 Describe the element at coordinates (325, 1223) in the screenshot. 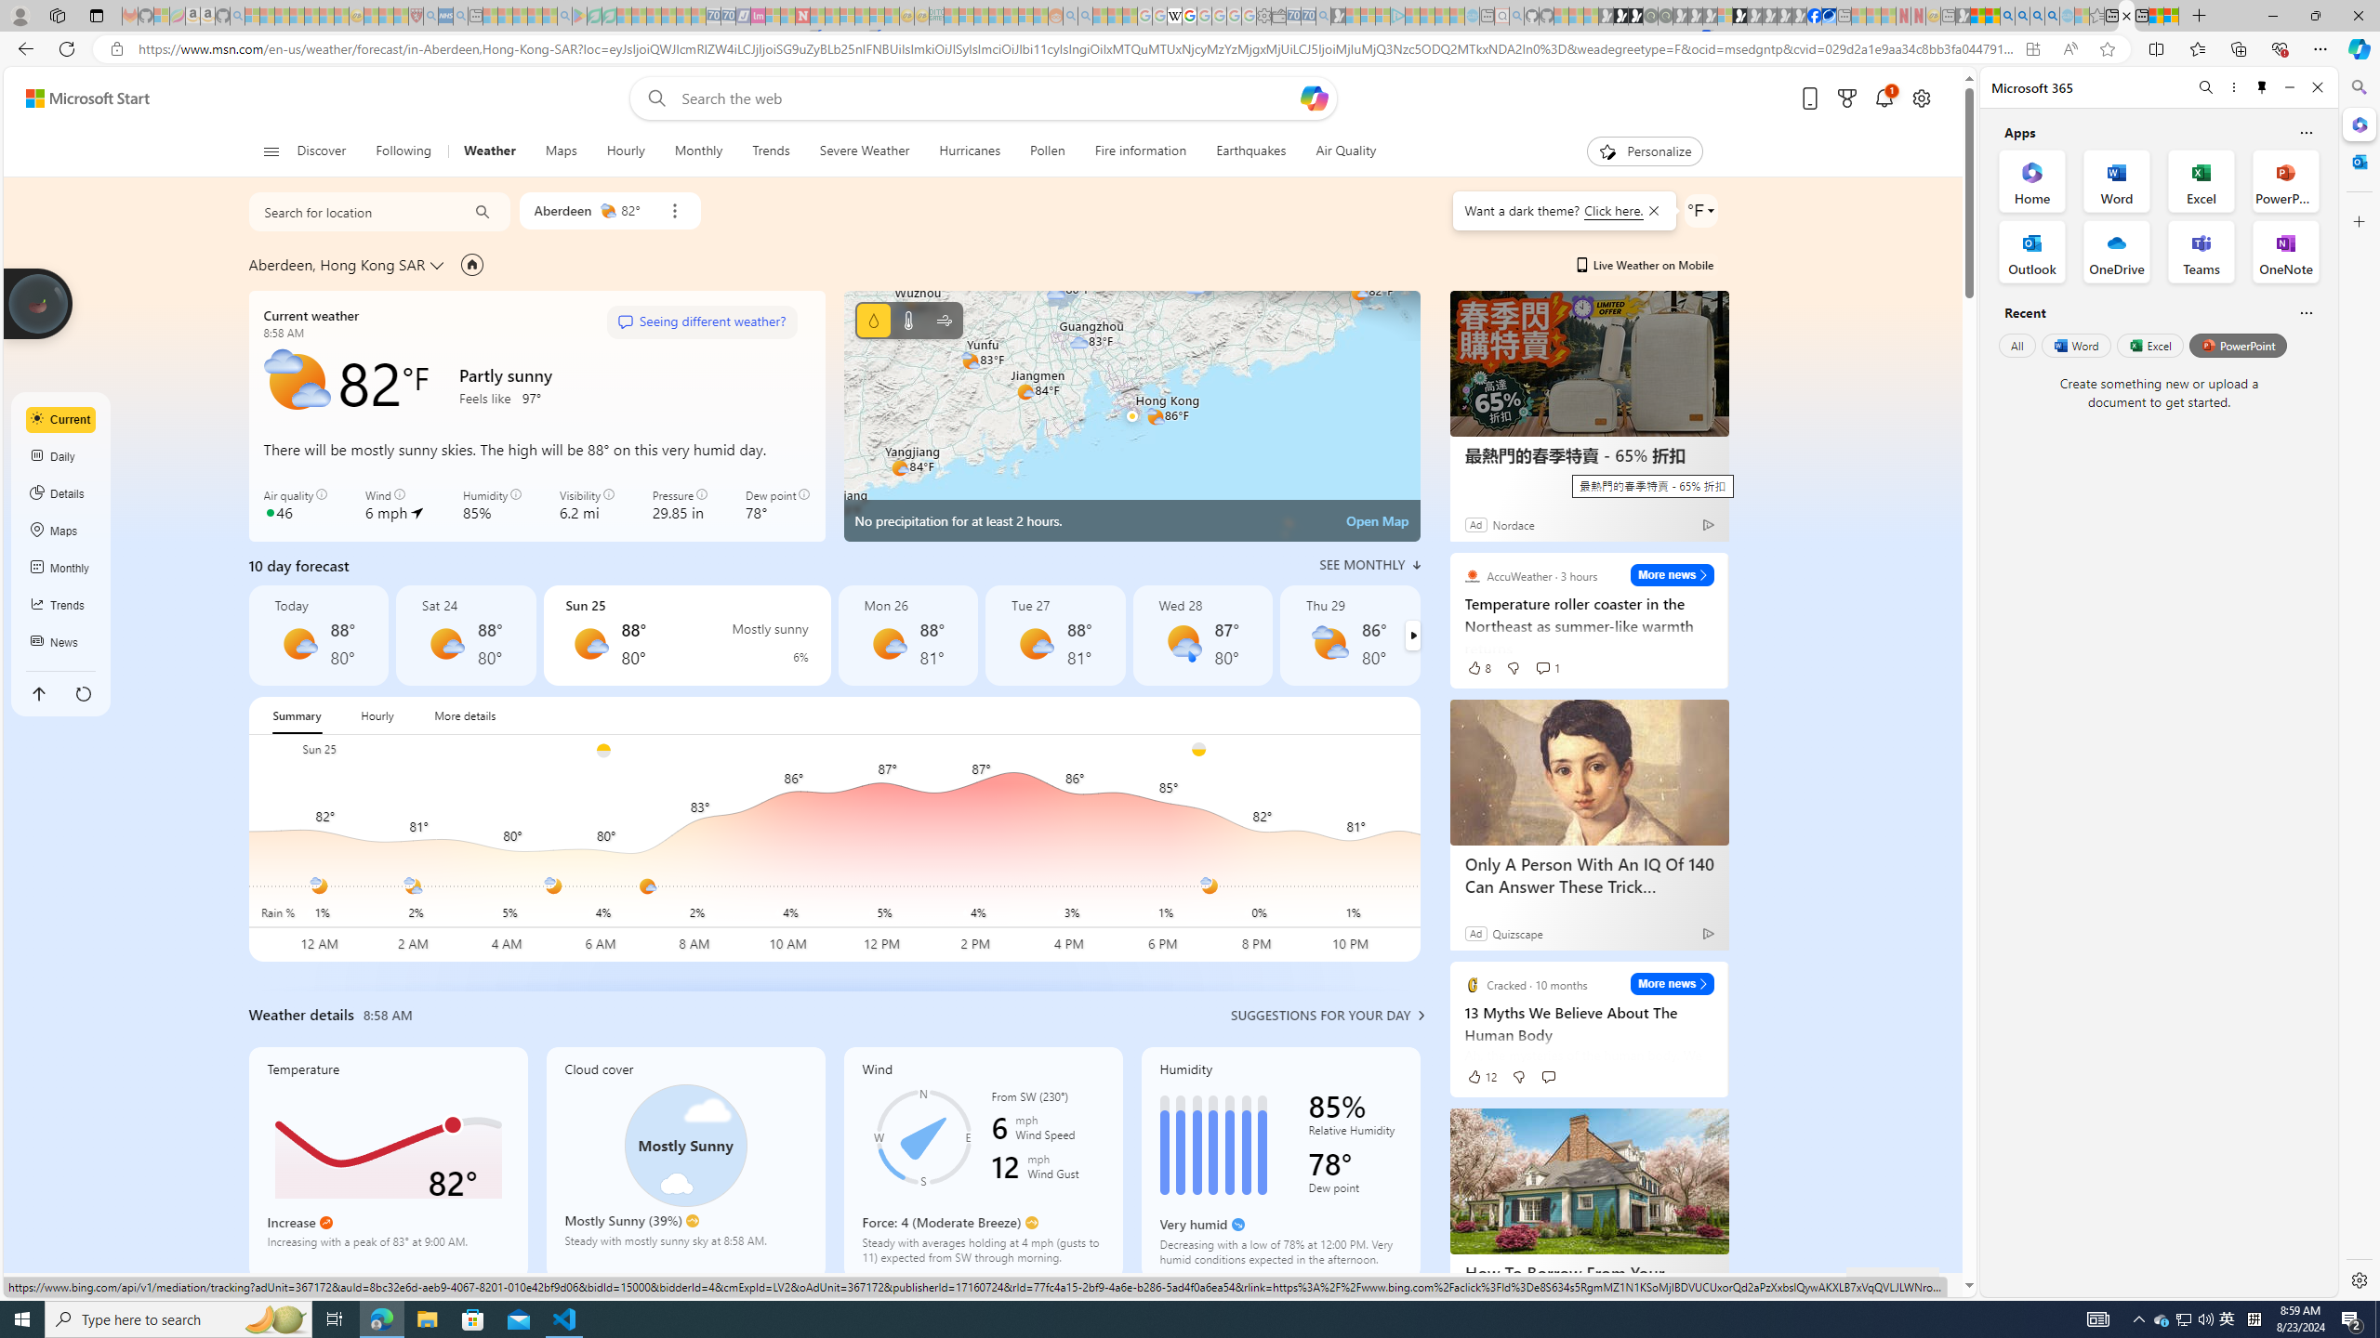

I see `Increase` at that location.